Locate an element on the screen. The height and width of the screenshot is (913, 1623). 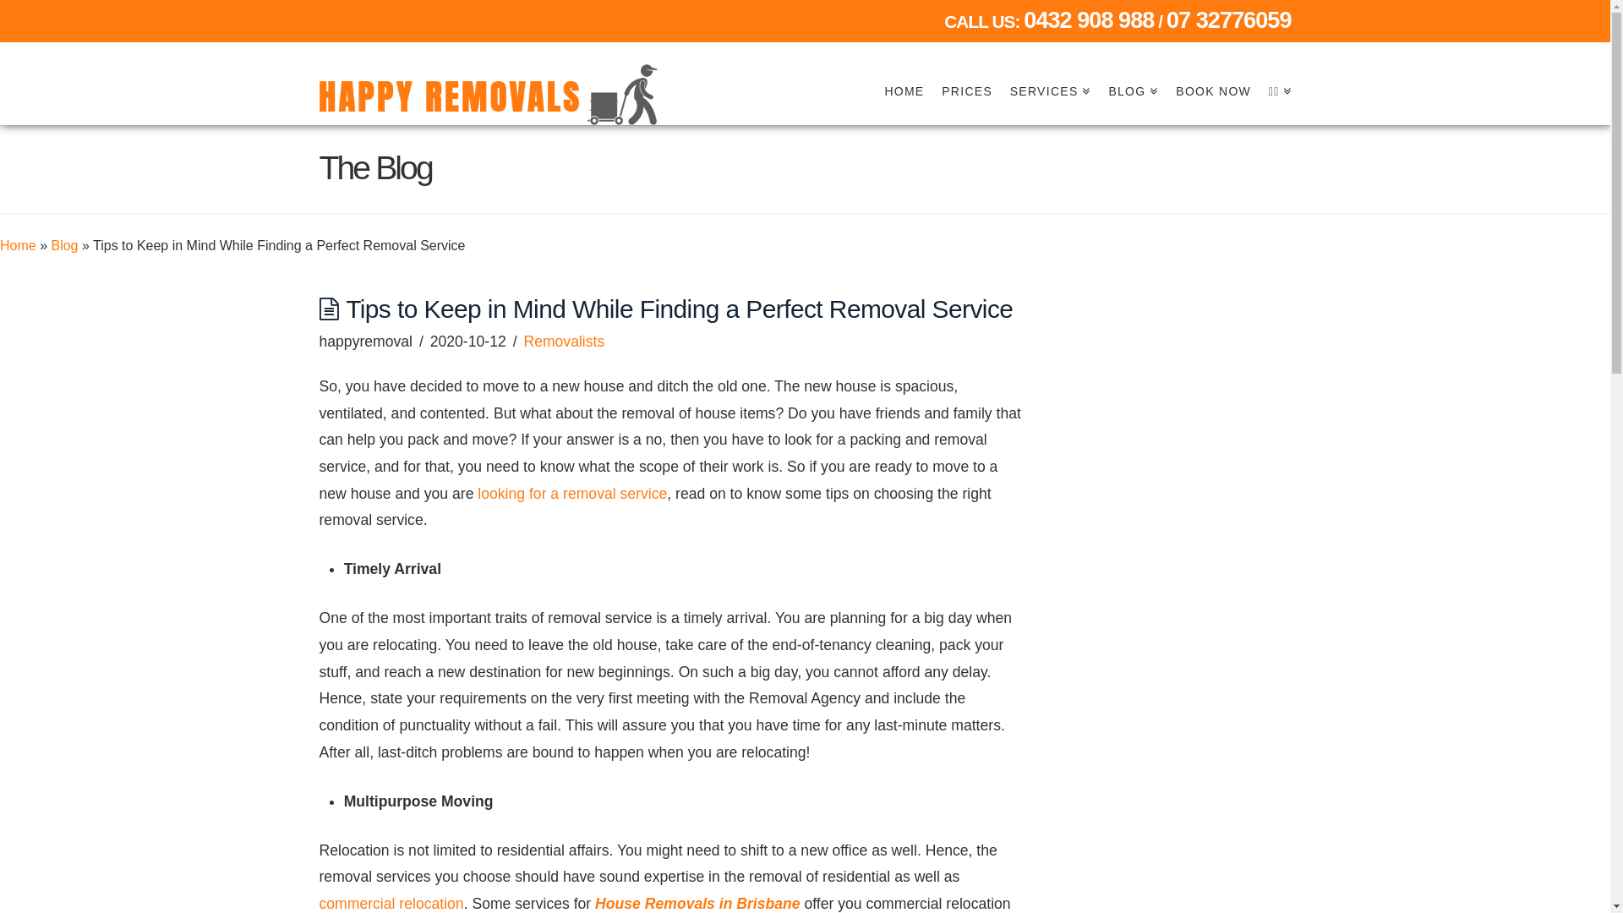
PRICES is located at coordinates (967, 72).